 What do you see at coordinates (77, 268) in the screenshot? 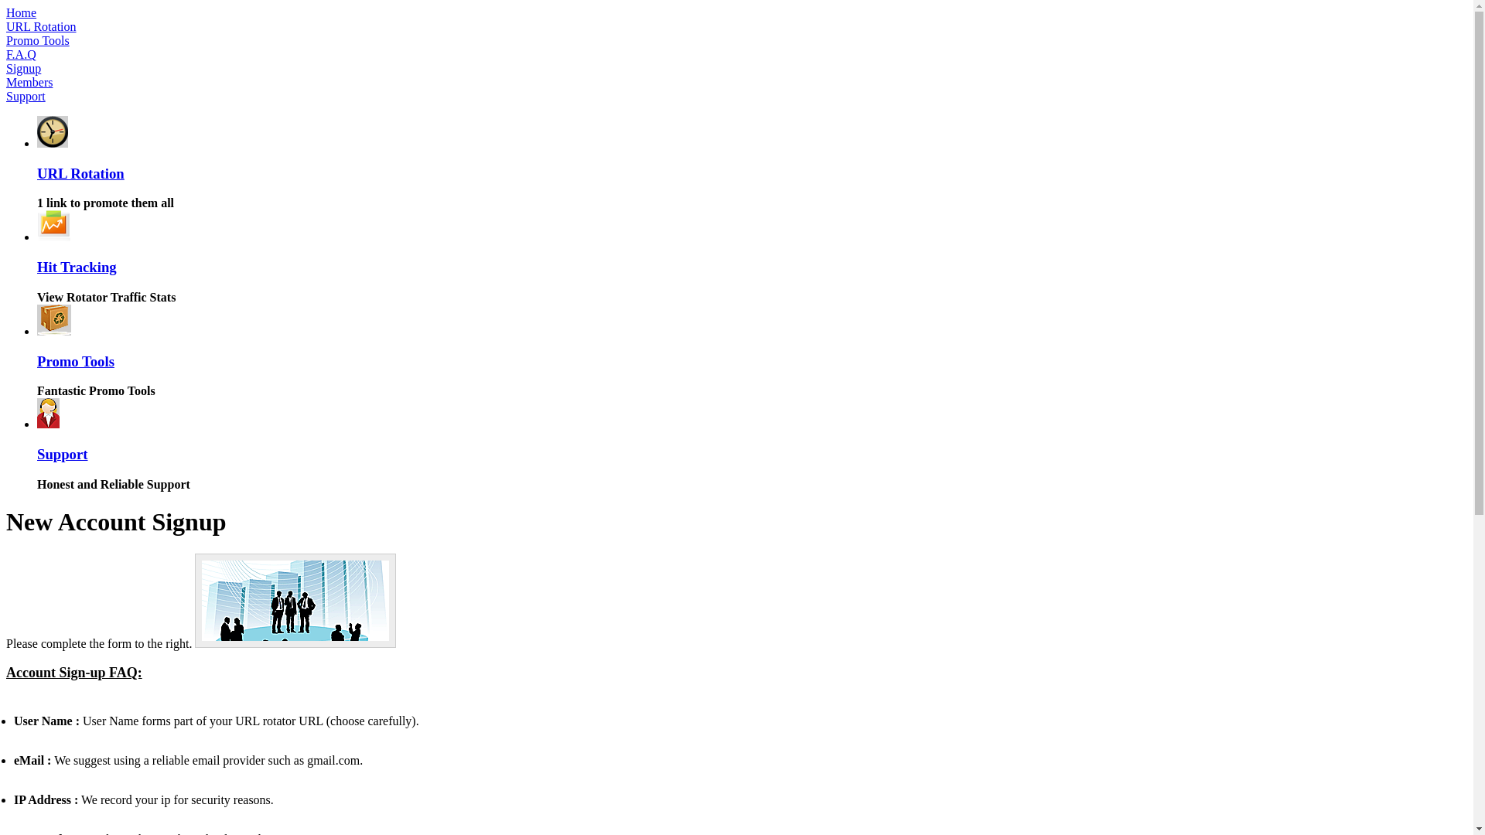
I see `Hit Tracking` at bounding box center [77, 268].